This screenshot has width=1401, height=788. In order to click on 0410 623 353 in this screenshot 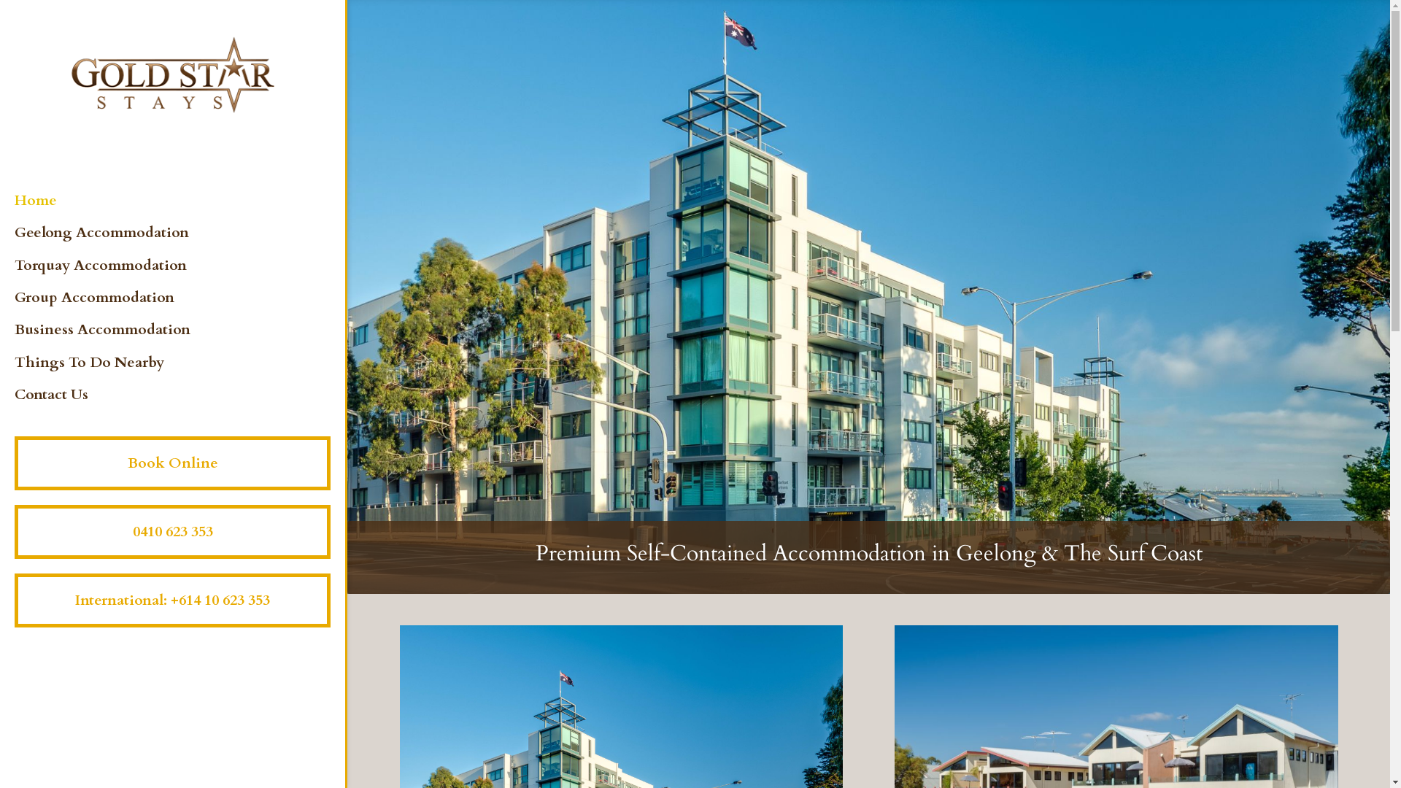, I will do `click(172, 532)`.